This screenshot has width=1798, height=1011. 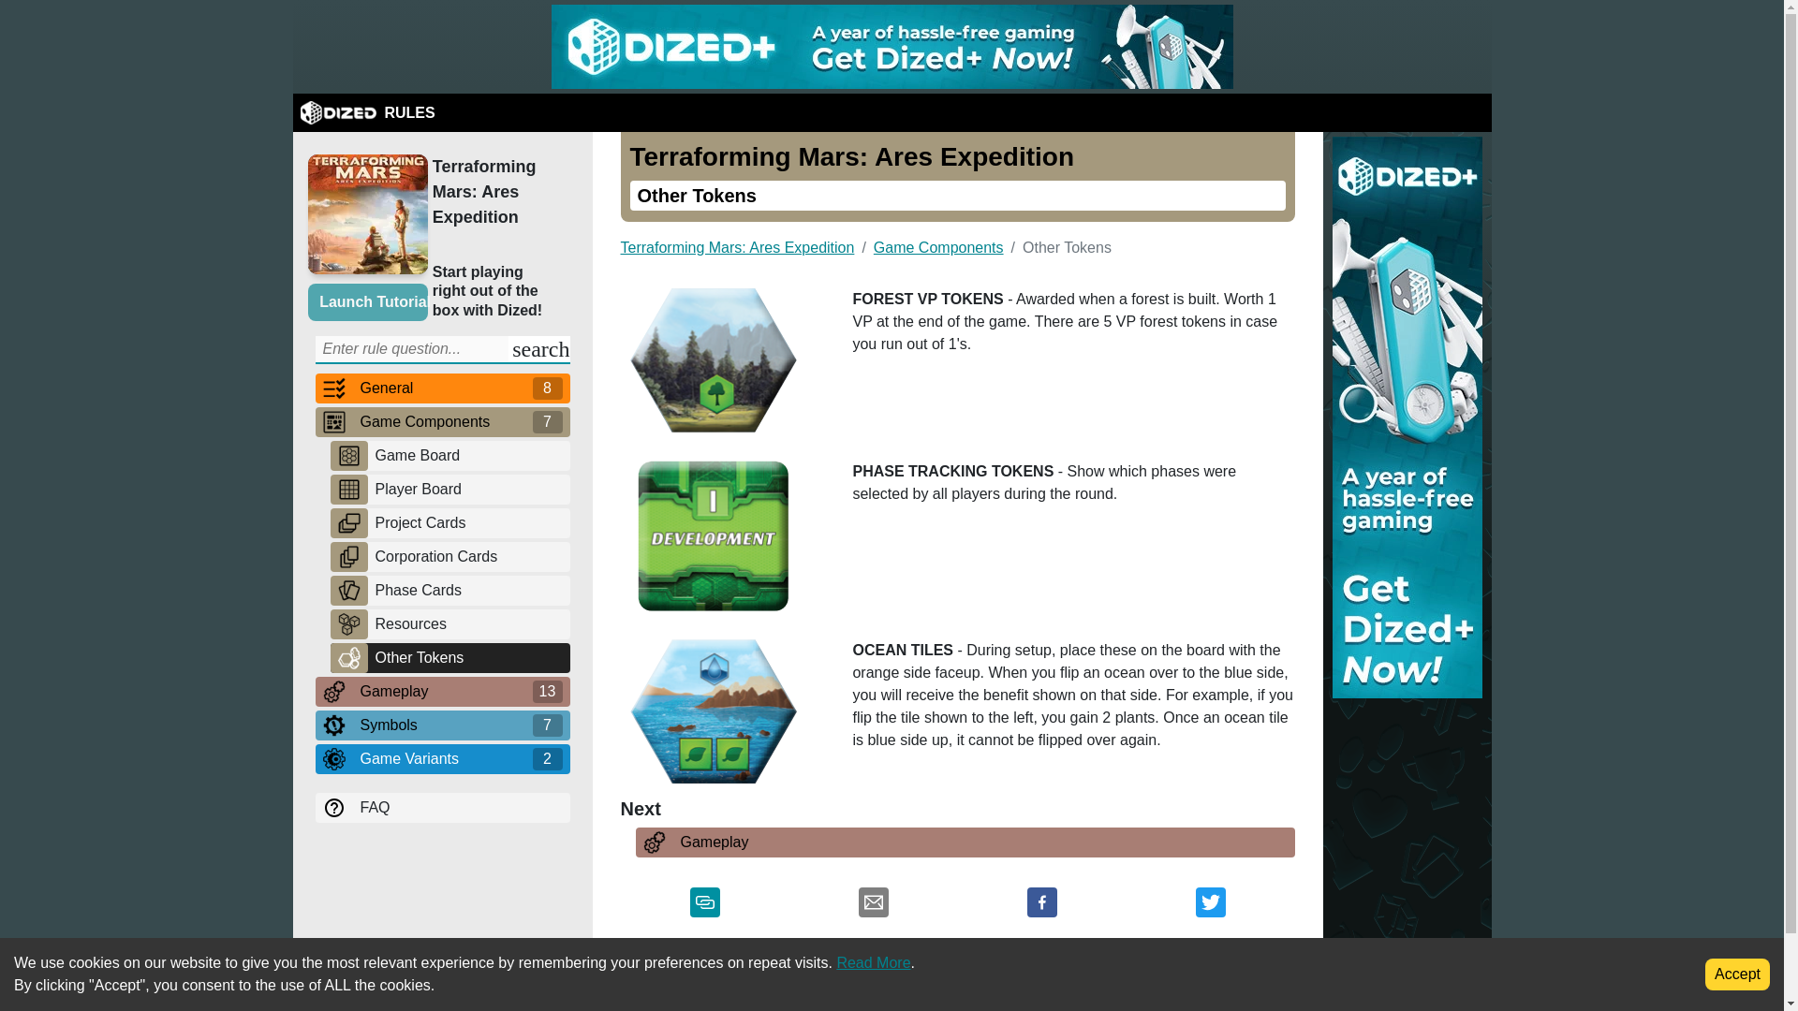 What do you see at coordinates (468, 657) in the screenshot?
I see `Other Tokens` at bounding box center [468, 657].